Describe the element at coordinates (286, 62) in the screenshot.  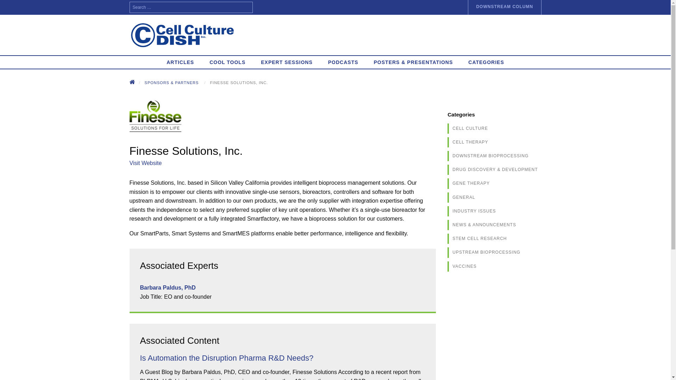
I see `EXPERT SESSIONS` at that location.